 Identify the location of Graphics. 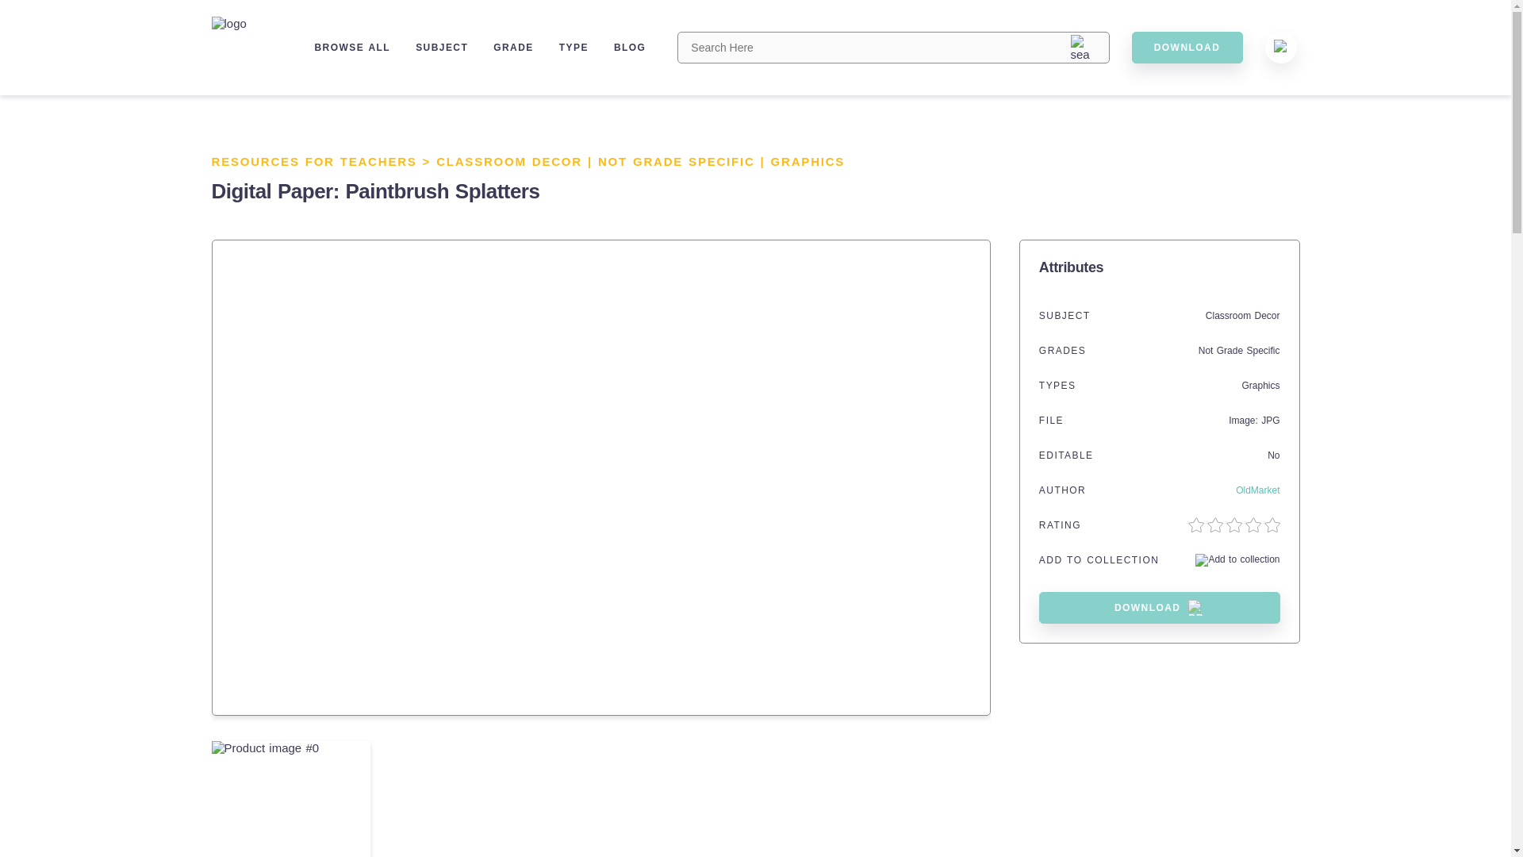
(1260, 386).